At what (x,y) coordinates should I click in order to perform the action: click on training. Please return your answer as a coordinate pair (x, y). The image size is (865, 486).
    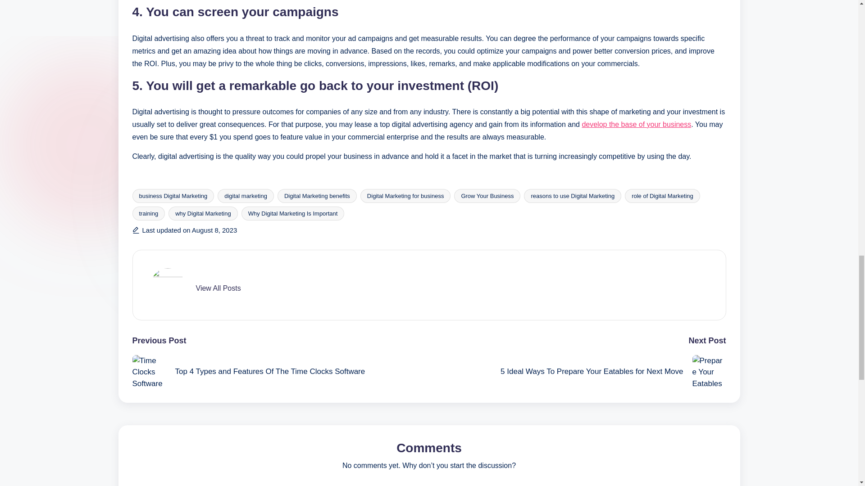
    Looking at the image, I should click on (149, 213).